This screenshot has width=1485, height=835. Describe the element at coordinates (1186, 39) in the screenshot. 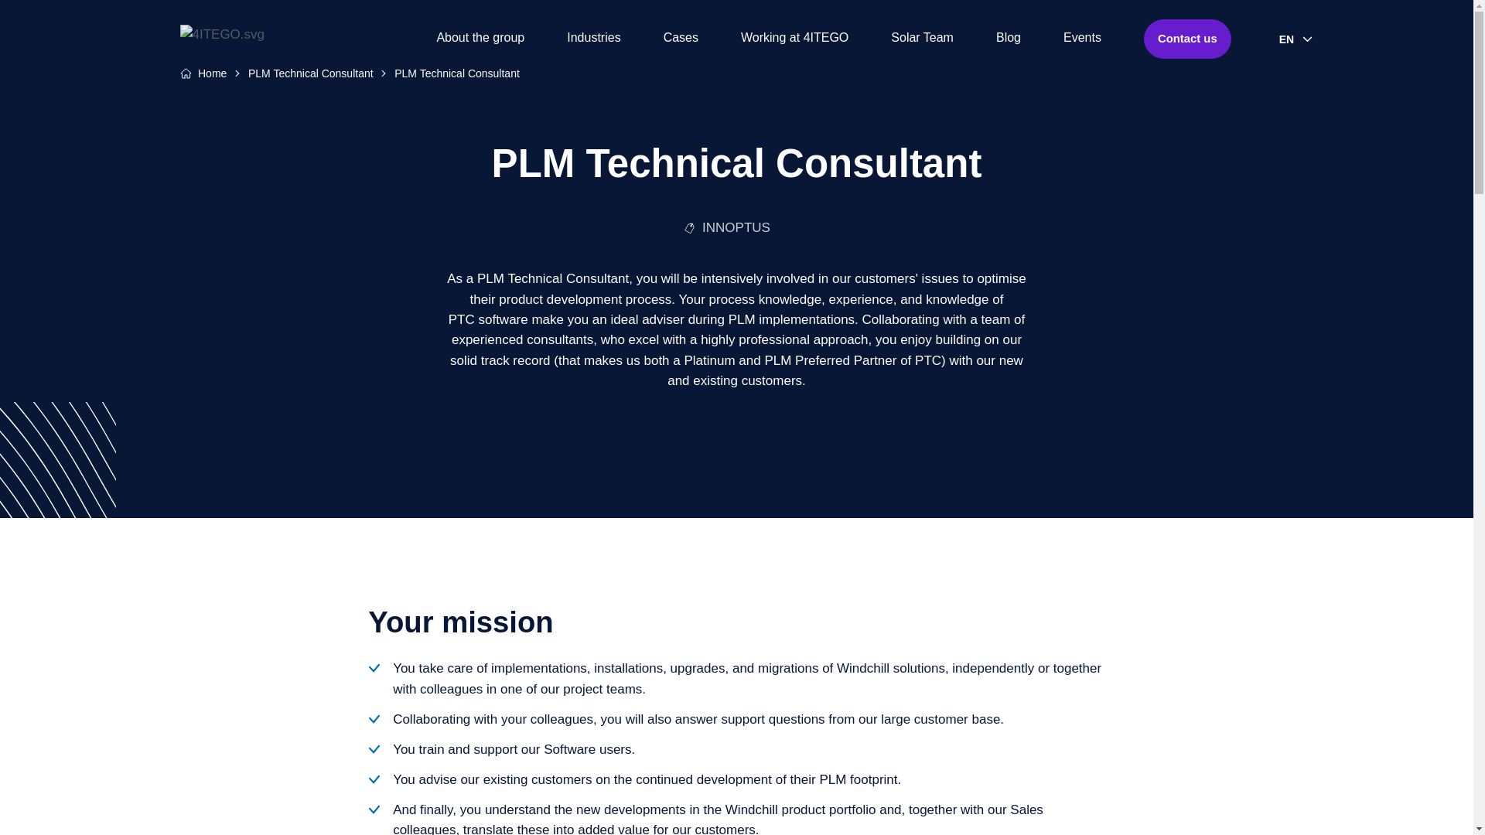

I see `Contact us` at that location.